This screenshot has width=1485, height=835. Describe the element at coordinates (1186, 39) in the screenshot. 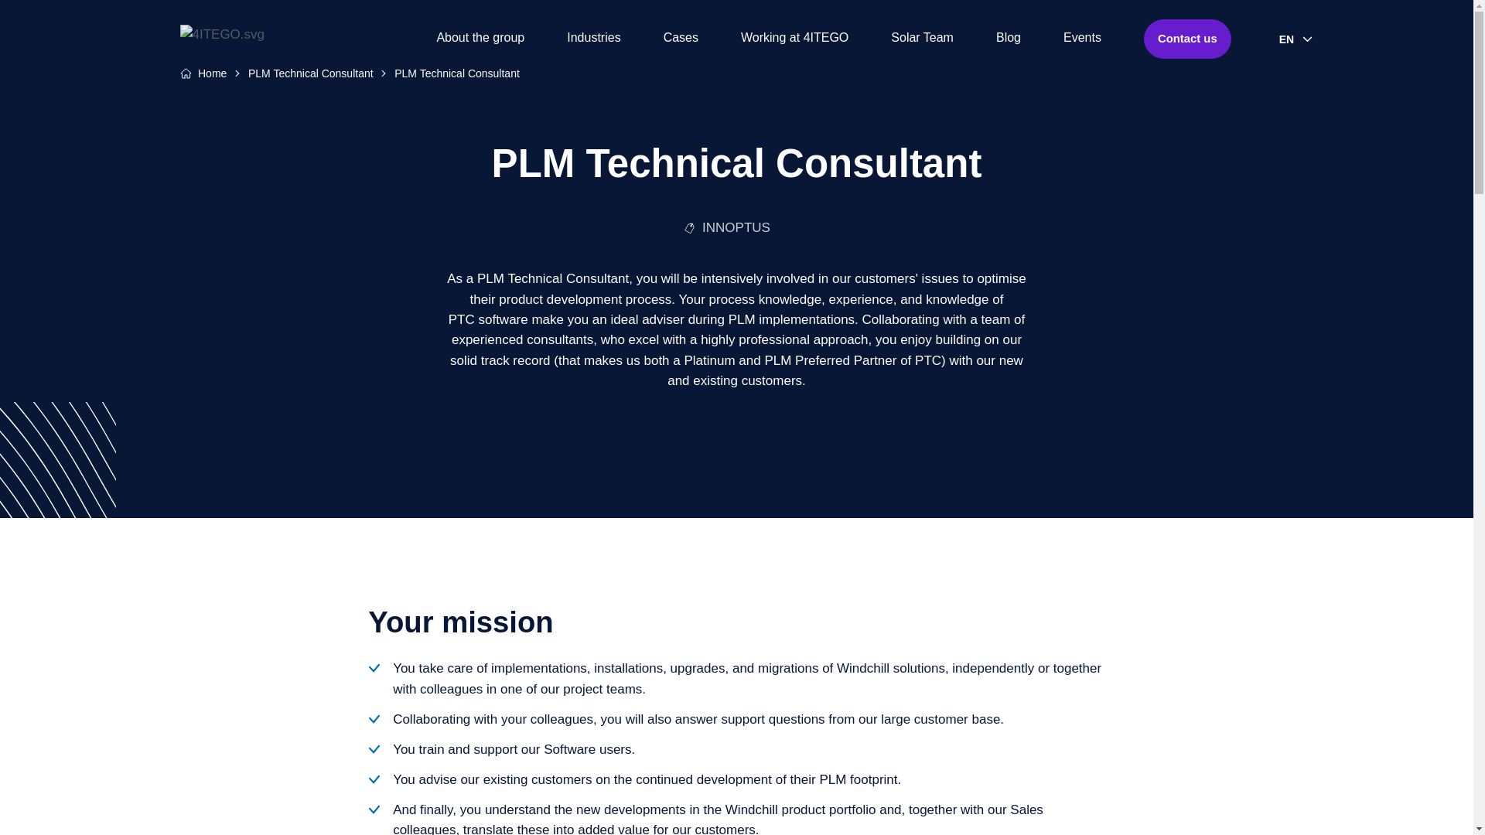

I see `Contact us` at that location.